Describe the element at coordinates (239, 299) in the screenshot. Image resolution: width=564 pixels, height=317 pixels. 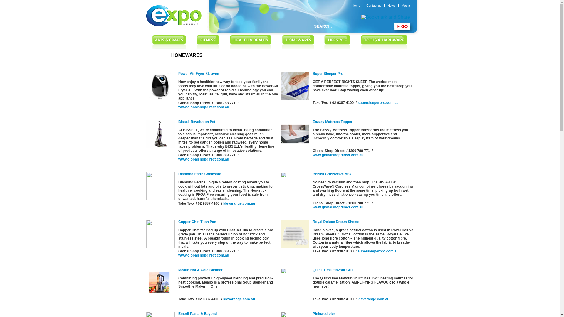
I see `klevarange.com.au` at that location.